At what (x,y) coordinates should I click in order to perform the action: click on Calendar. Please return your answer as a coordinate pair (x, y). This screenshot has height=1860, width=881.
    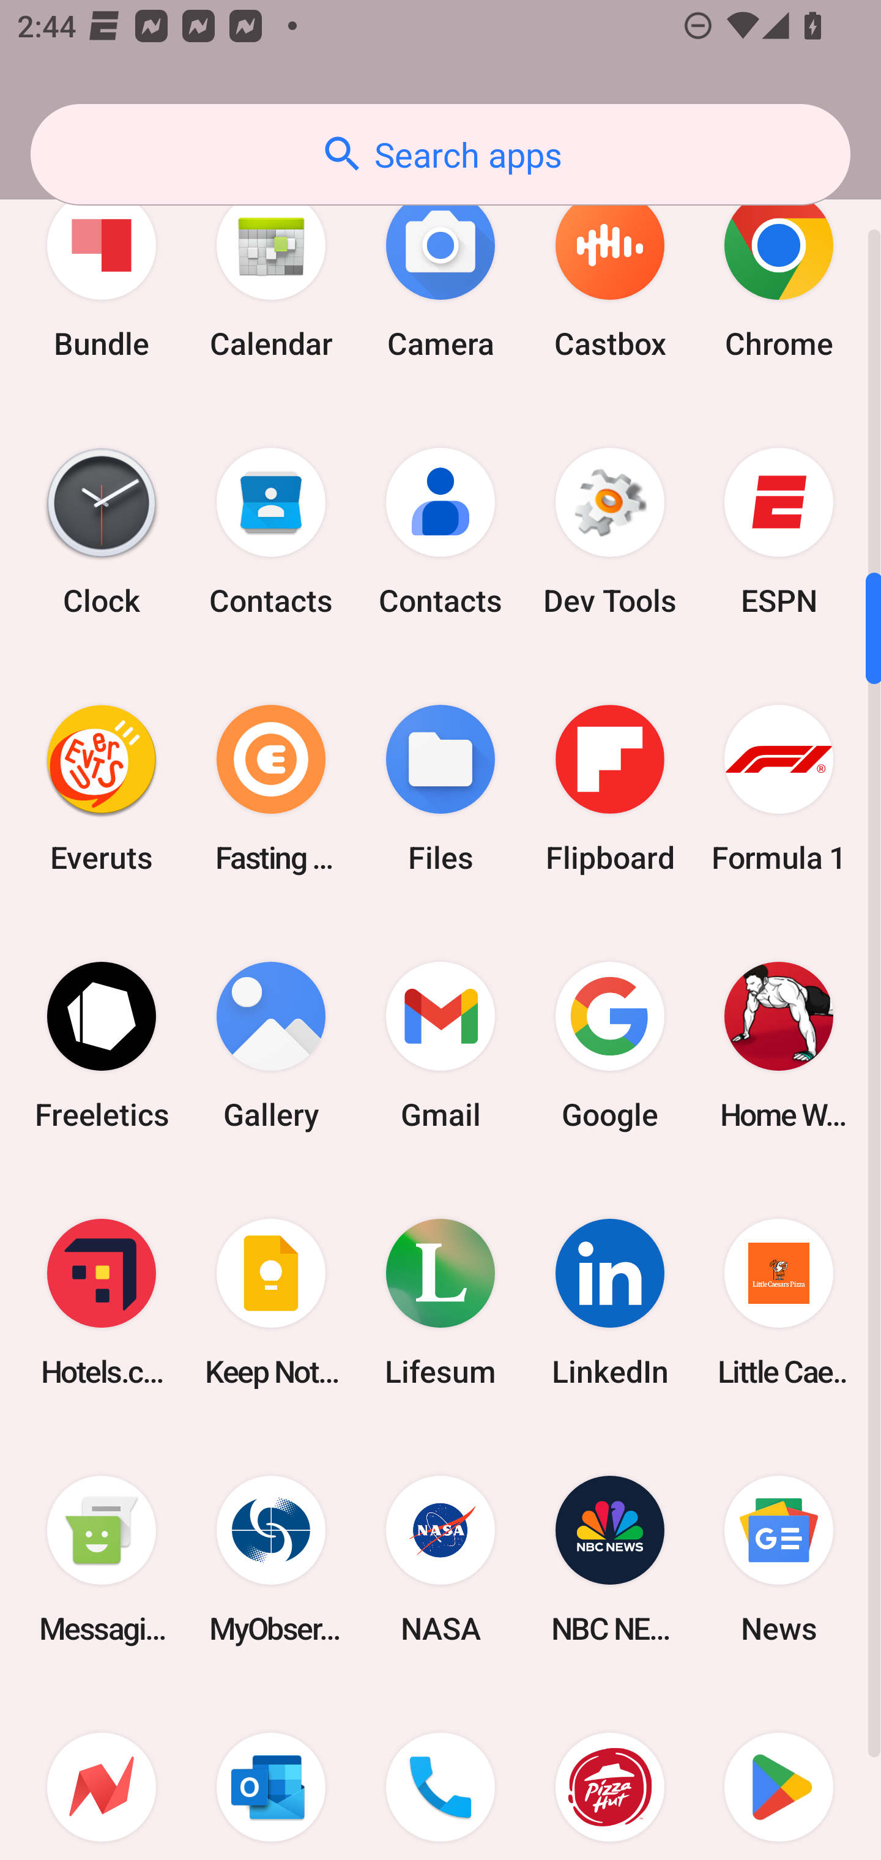
    Looking at the image, I should click on (271, 275).